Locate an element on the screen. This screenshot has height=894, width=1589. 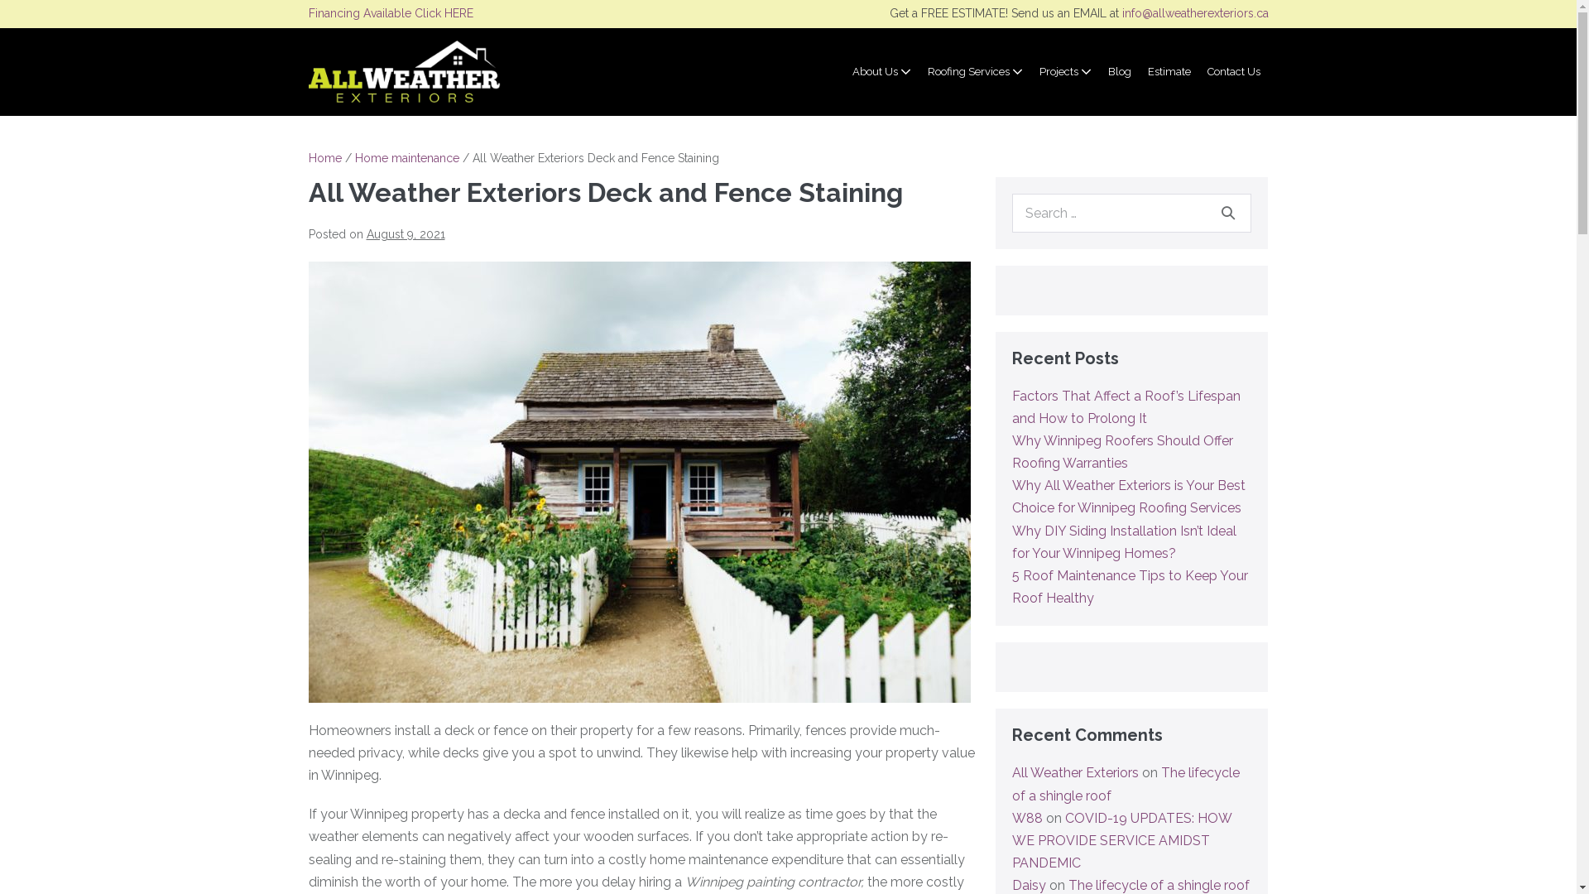
Blog is located at coordinates (1119, 72).